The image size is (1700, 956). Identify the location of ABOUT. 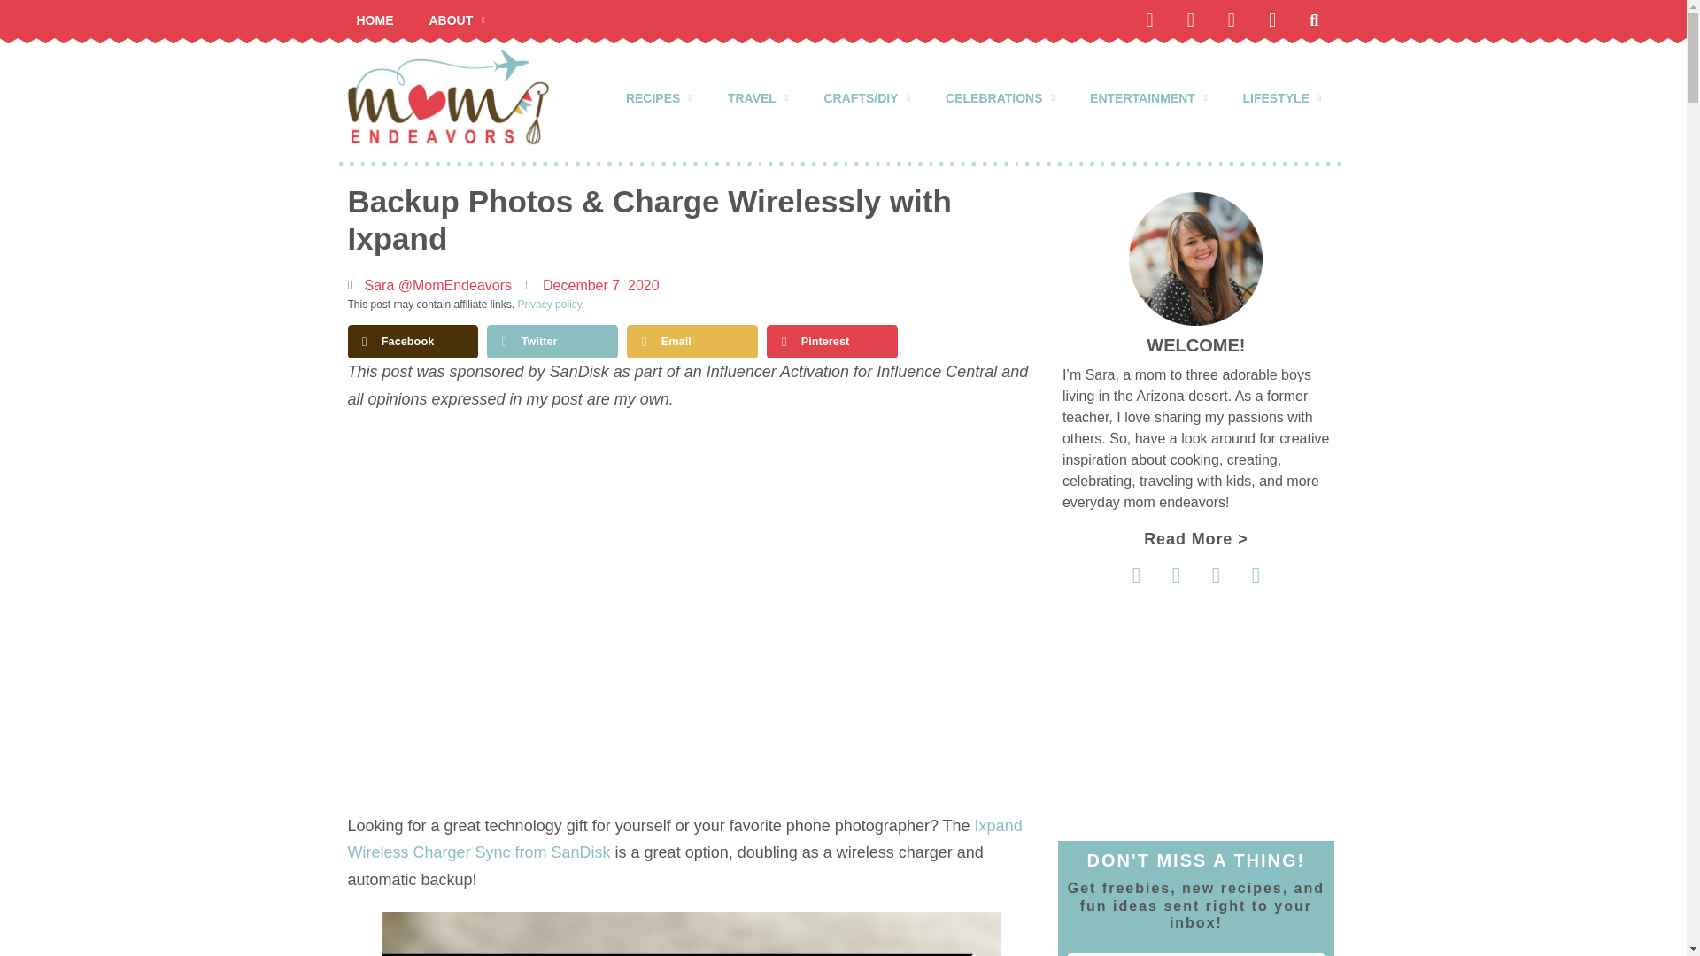
(456, 20).